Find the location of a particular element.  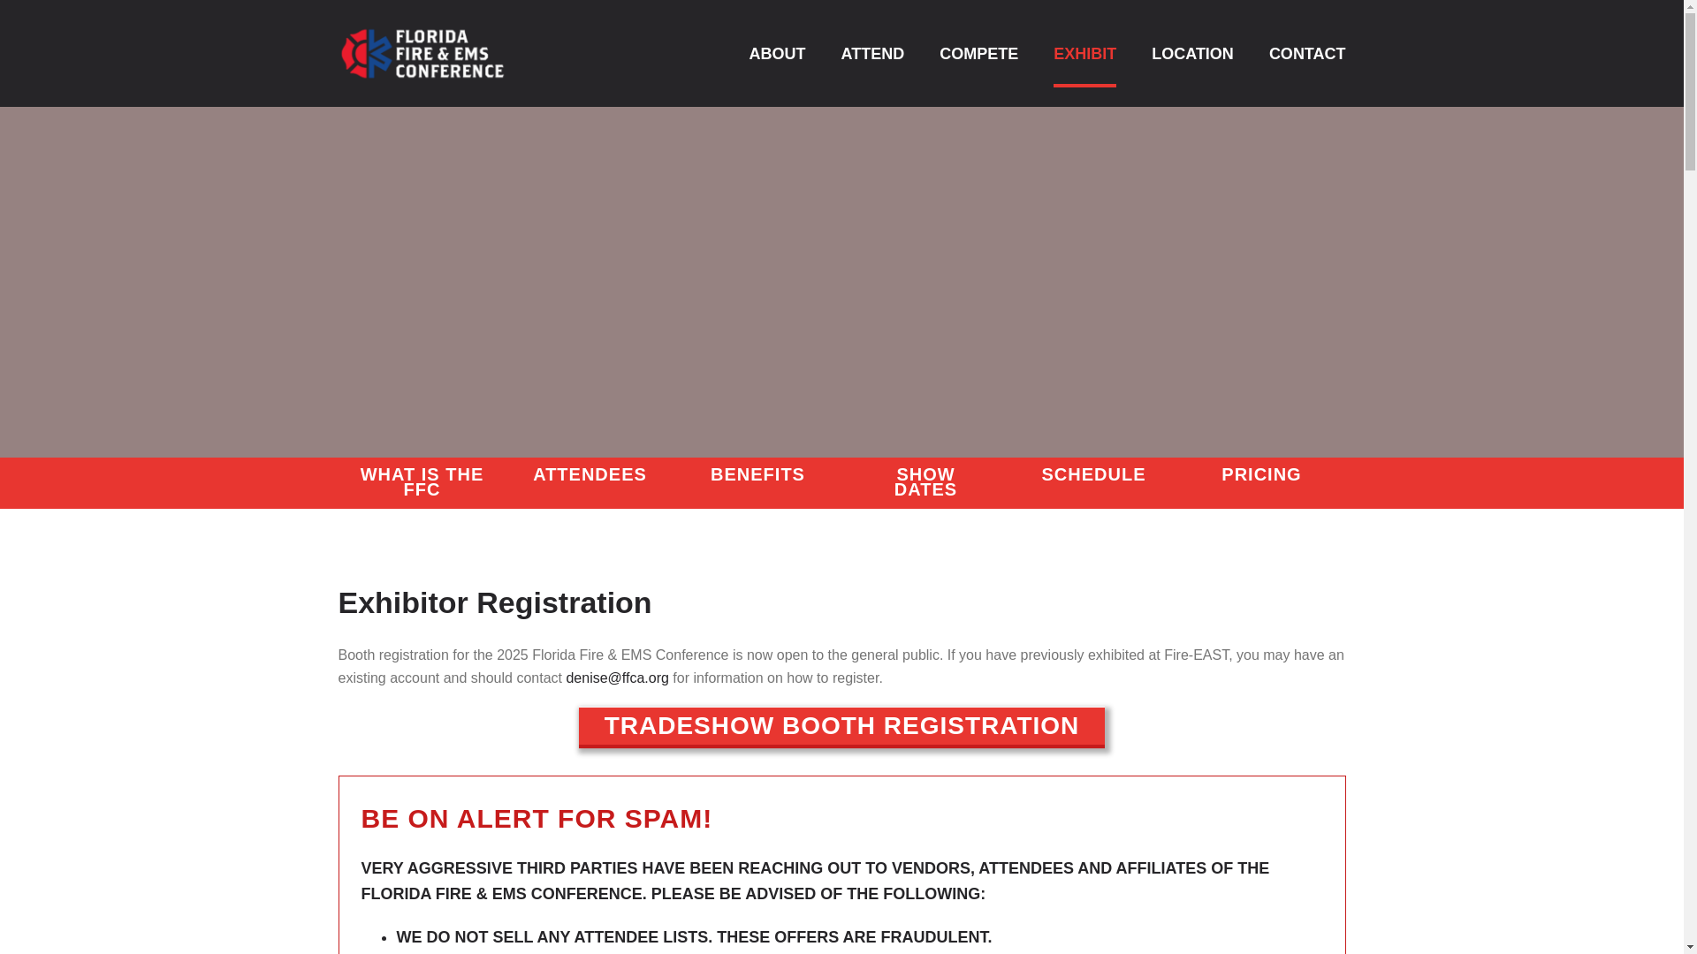

SCHEDULE is located at coordinates (1093, 475).